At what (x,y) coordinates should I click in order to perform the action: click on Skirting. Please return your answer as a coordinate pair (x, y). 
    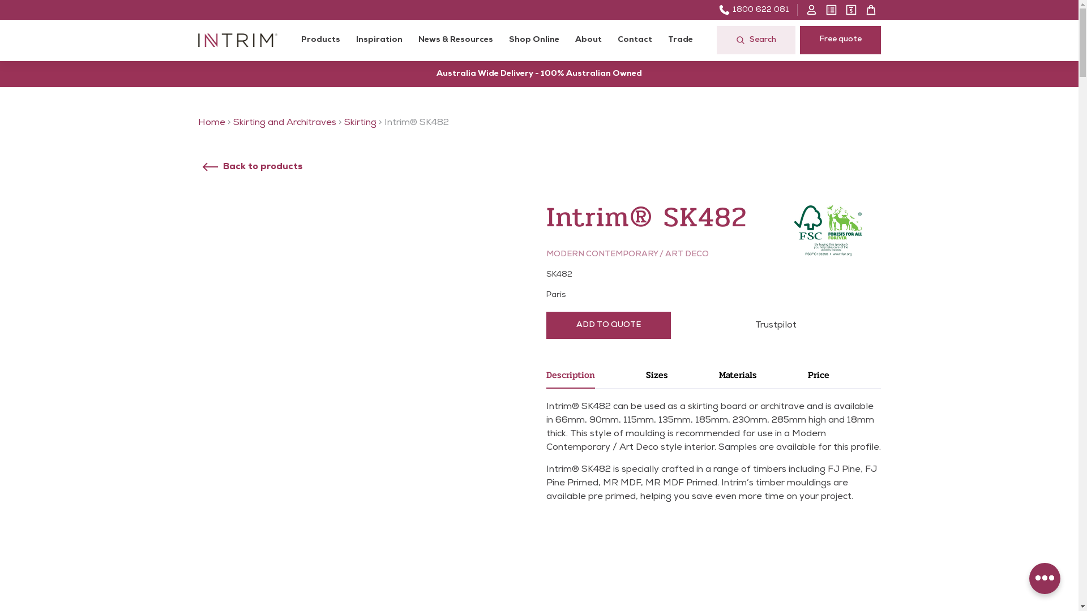
    Looking at the image, I should click on (360, 123).